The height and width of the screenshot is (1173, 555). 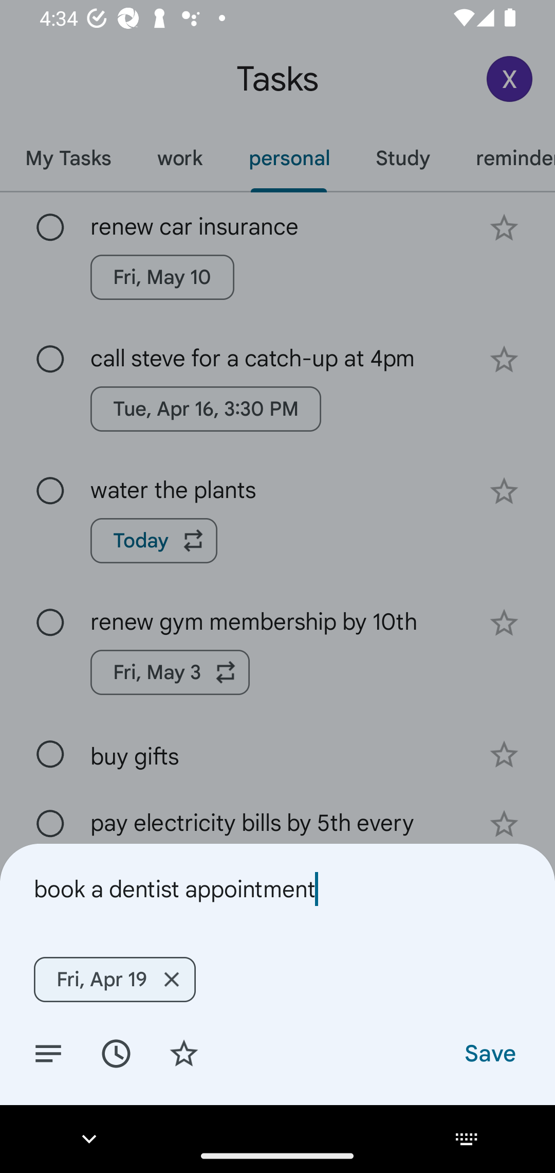 What do you see at coordinates (277, 889) in the screenshot?
I see `book a dentist appointment` at bounding box center [277, 889].